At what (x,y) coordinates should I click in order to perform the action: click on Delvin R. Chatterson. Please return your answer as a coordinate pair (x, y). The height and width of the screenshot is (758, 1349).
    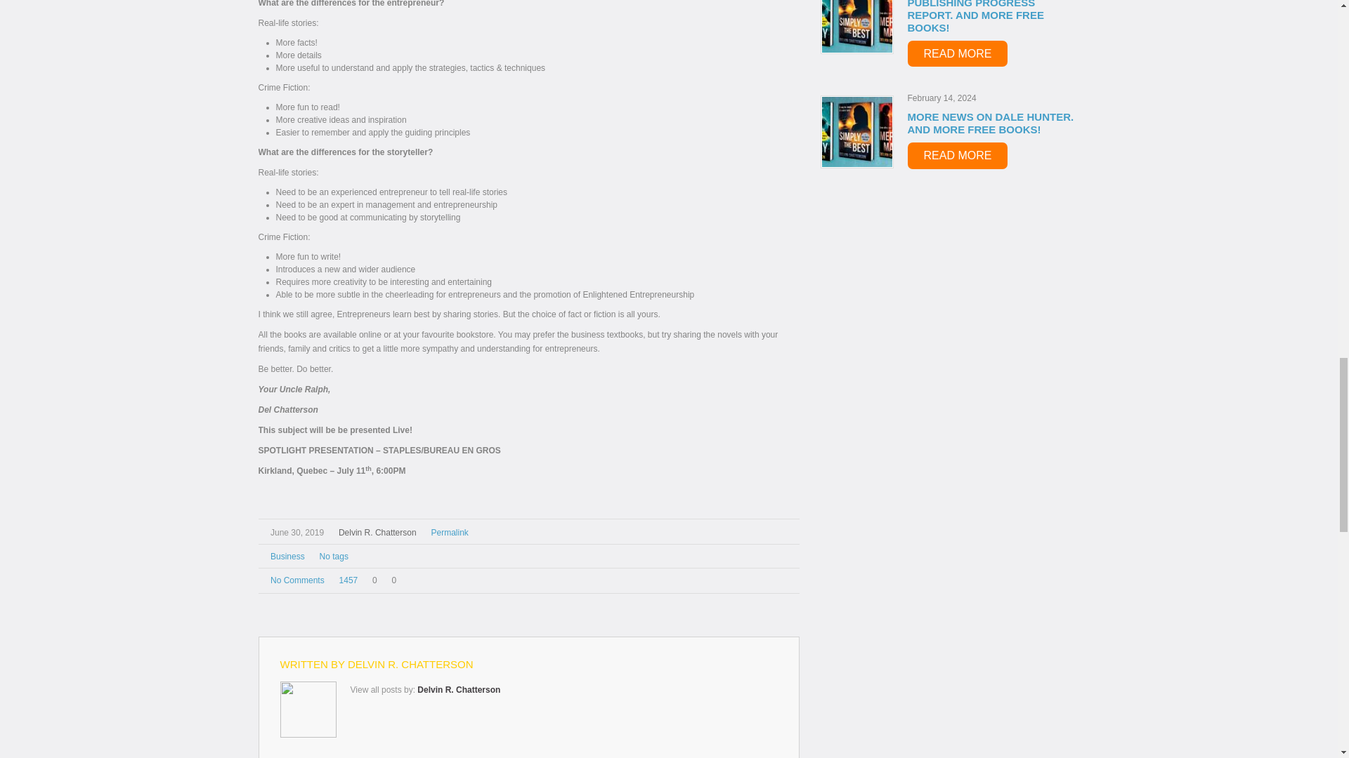
    Looking at the image, I should click on (377, 532).